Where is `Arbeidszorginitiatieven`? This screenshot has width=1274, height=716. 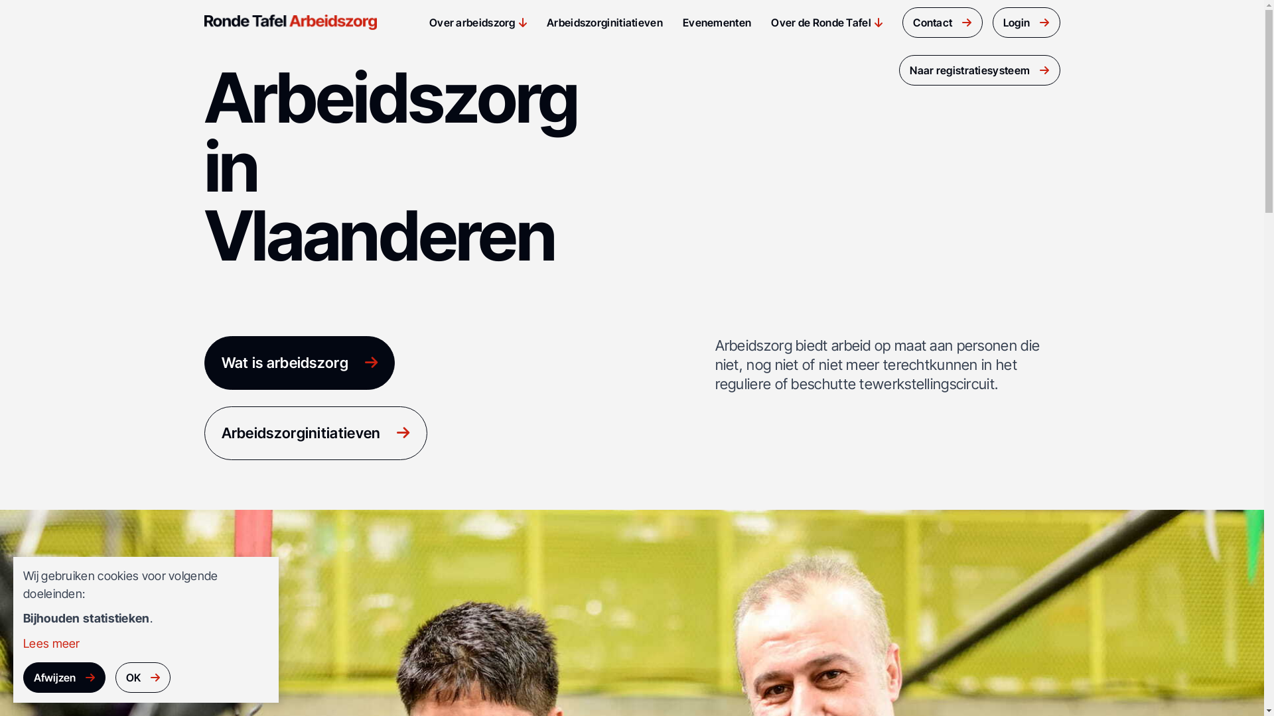 Arbeidszorginitiatieven is located at coordinates (316, 433).